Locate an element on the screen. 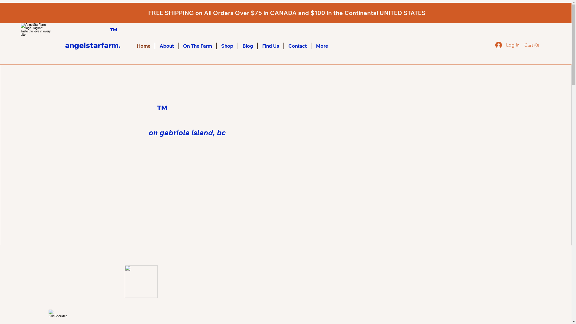 The image size is (576, 324). UkrainianHeart.png is located at coordinates (141, 281).